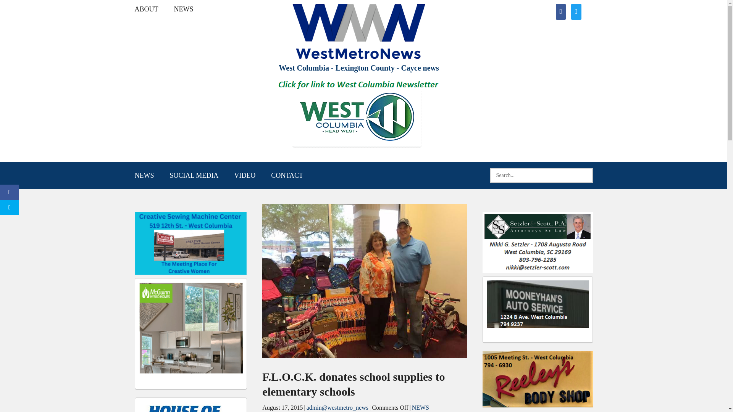  What do you see at coordinates (359, 31) in the screenshot?
I see `Logo` at bounding box center [359, 31].